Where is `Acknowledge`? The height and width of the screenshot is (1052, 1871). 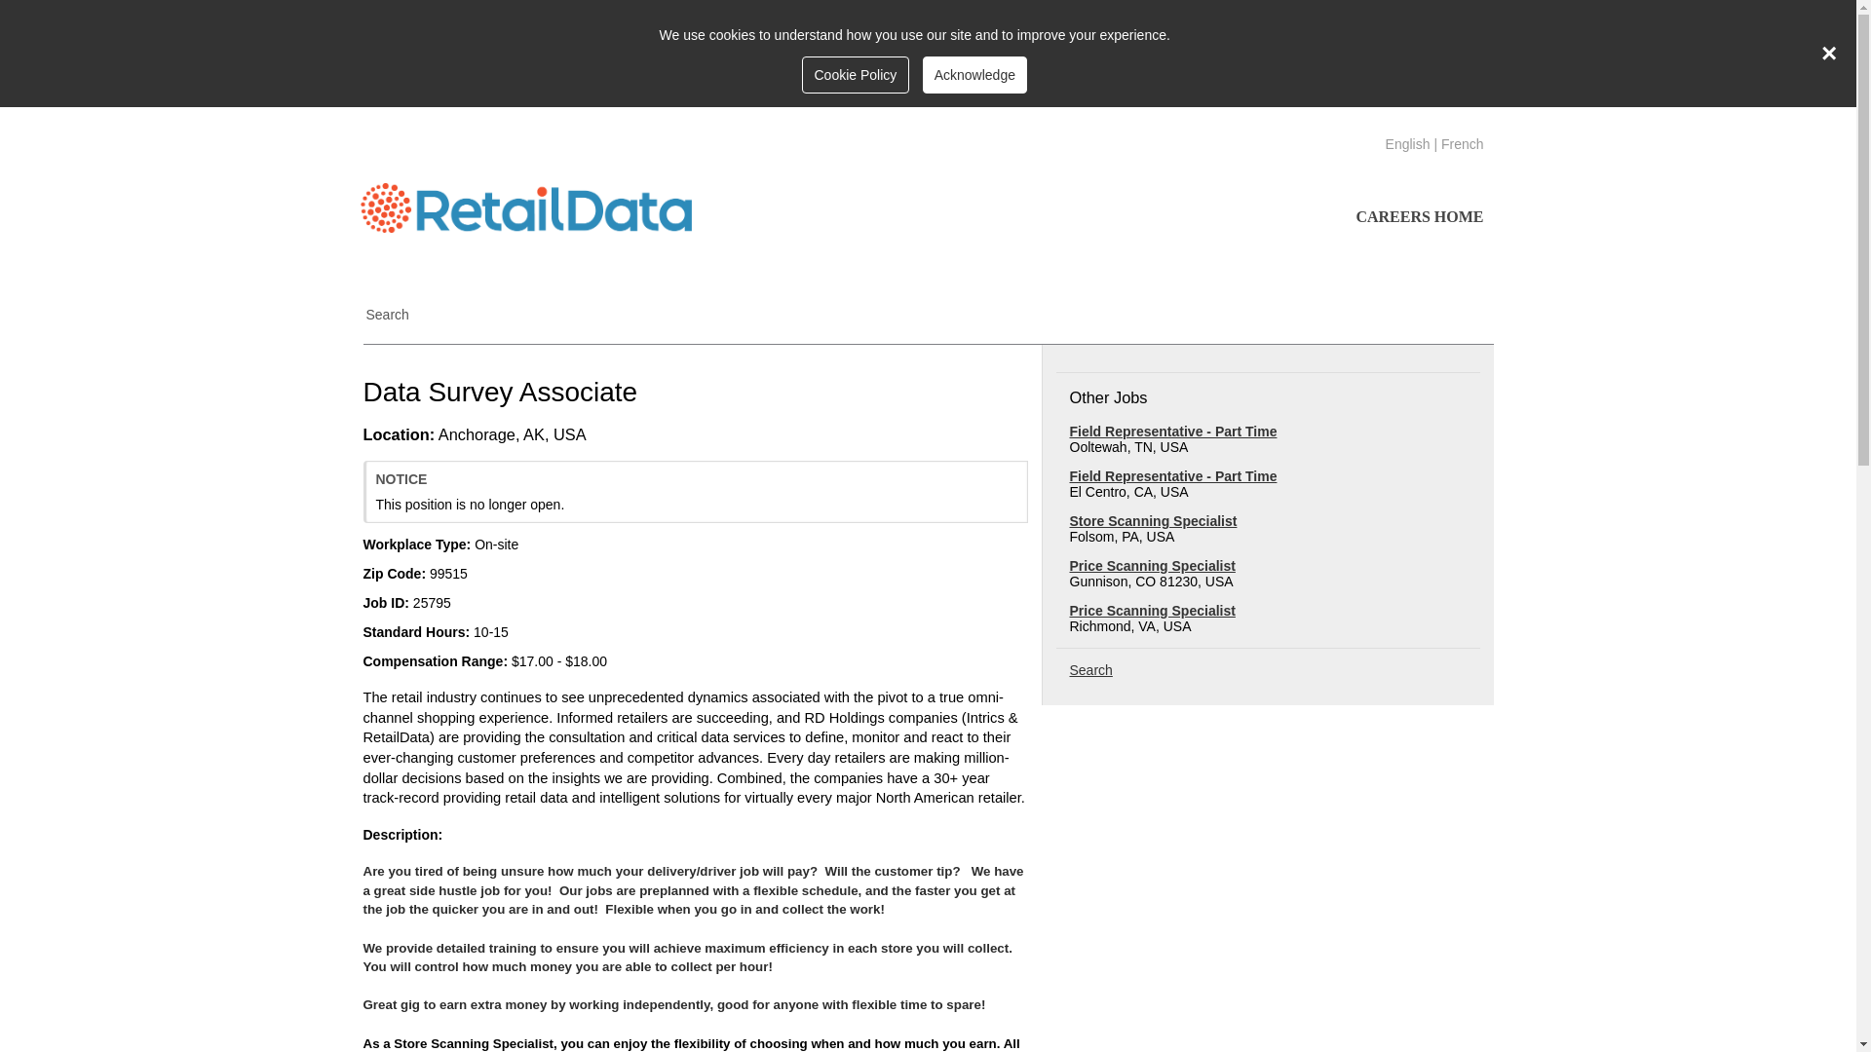 Acknowledge is located at coordinates (974, 75).